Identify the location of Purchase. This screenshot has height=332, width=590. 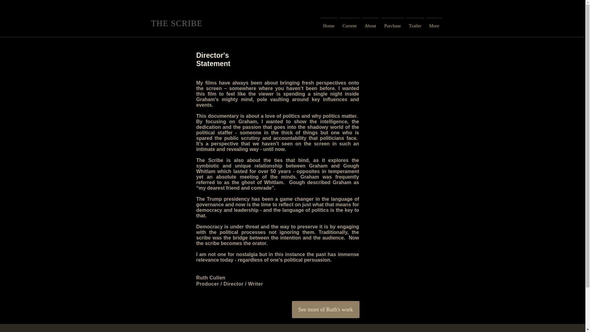
(393, 23).